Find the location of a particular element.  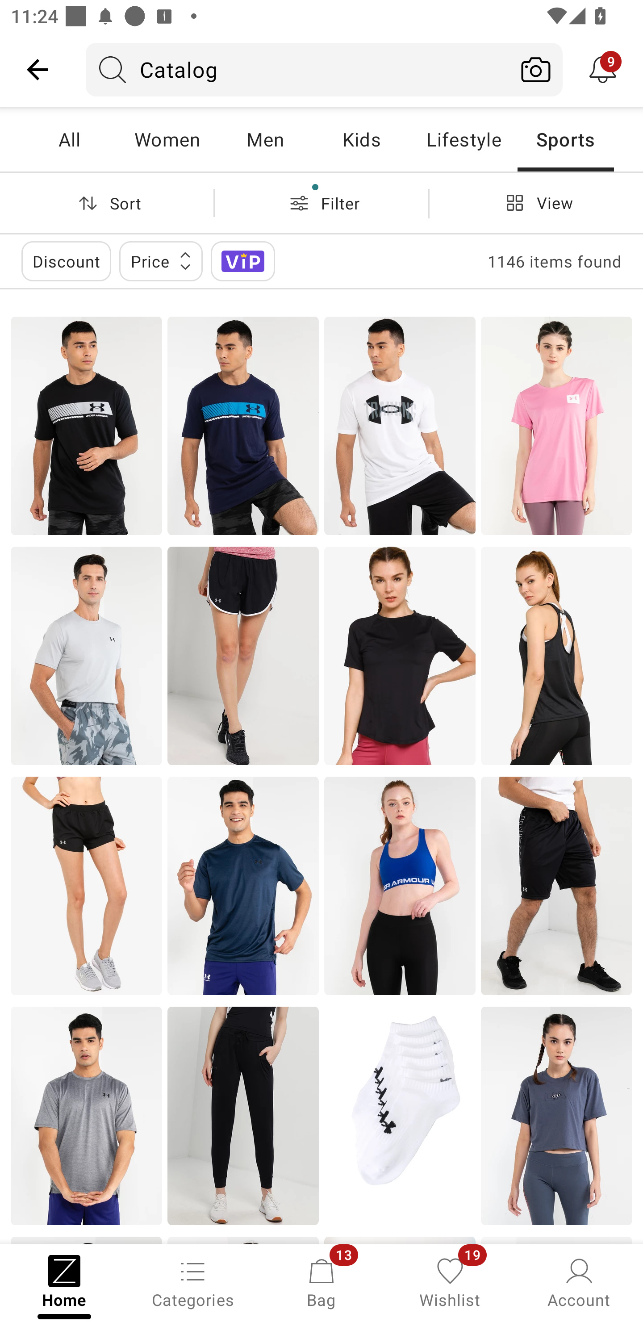

Lifestyle is located at coordinates (463, 139).